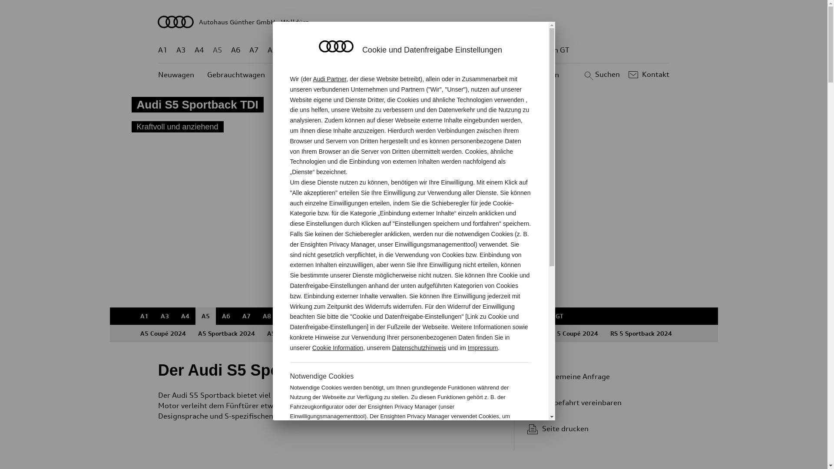  I want to click on Q4 e-tron, so click(340, 50).